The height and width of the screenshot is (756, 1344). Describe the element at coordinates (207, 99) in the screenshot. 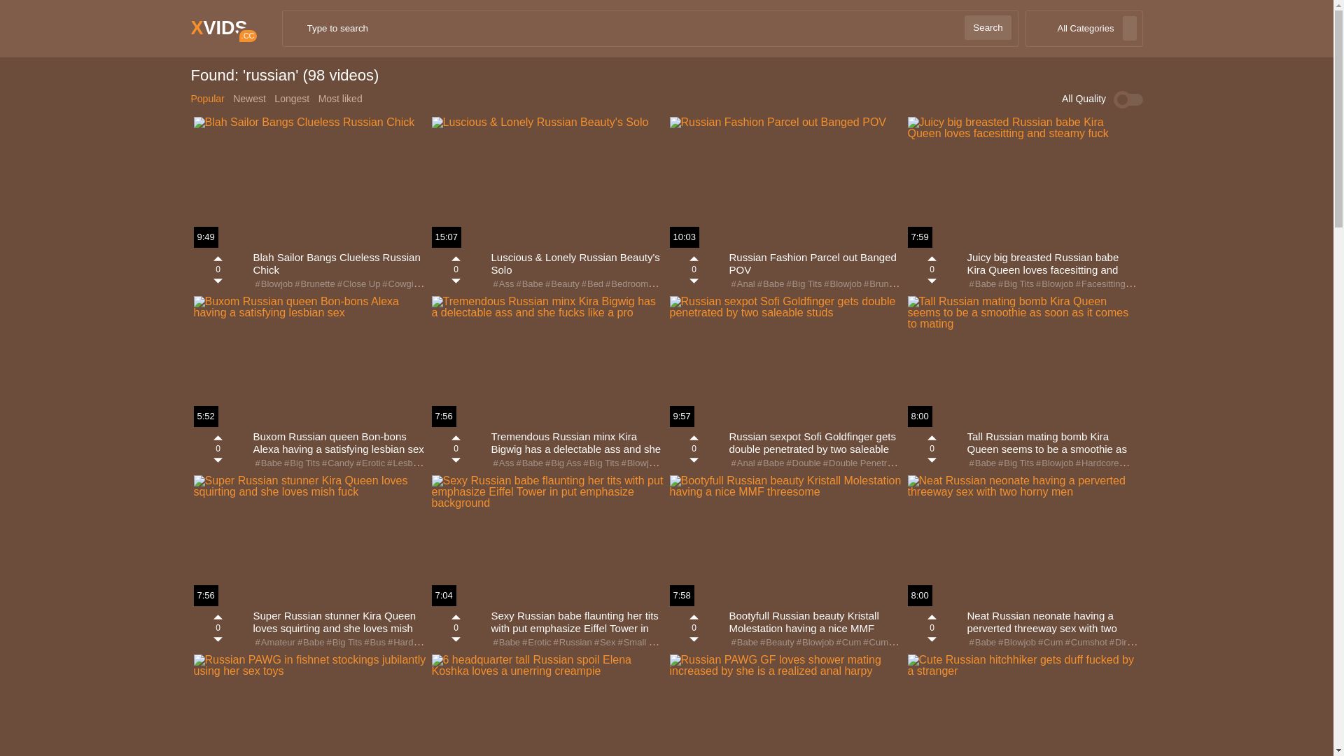

I see `Popular` at that location.